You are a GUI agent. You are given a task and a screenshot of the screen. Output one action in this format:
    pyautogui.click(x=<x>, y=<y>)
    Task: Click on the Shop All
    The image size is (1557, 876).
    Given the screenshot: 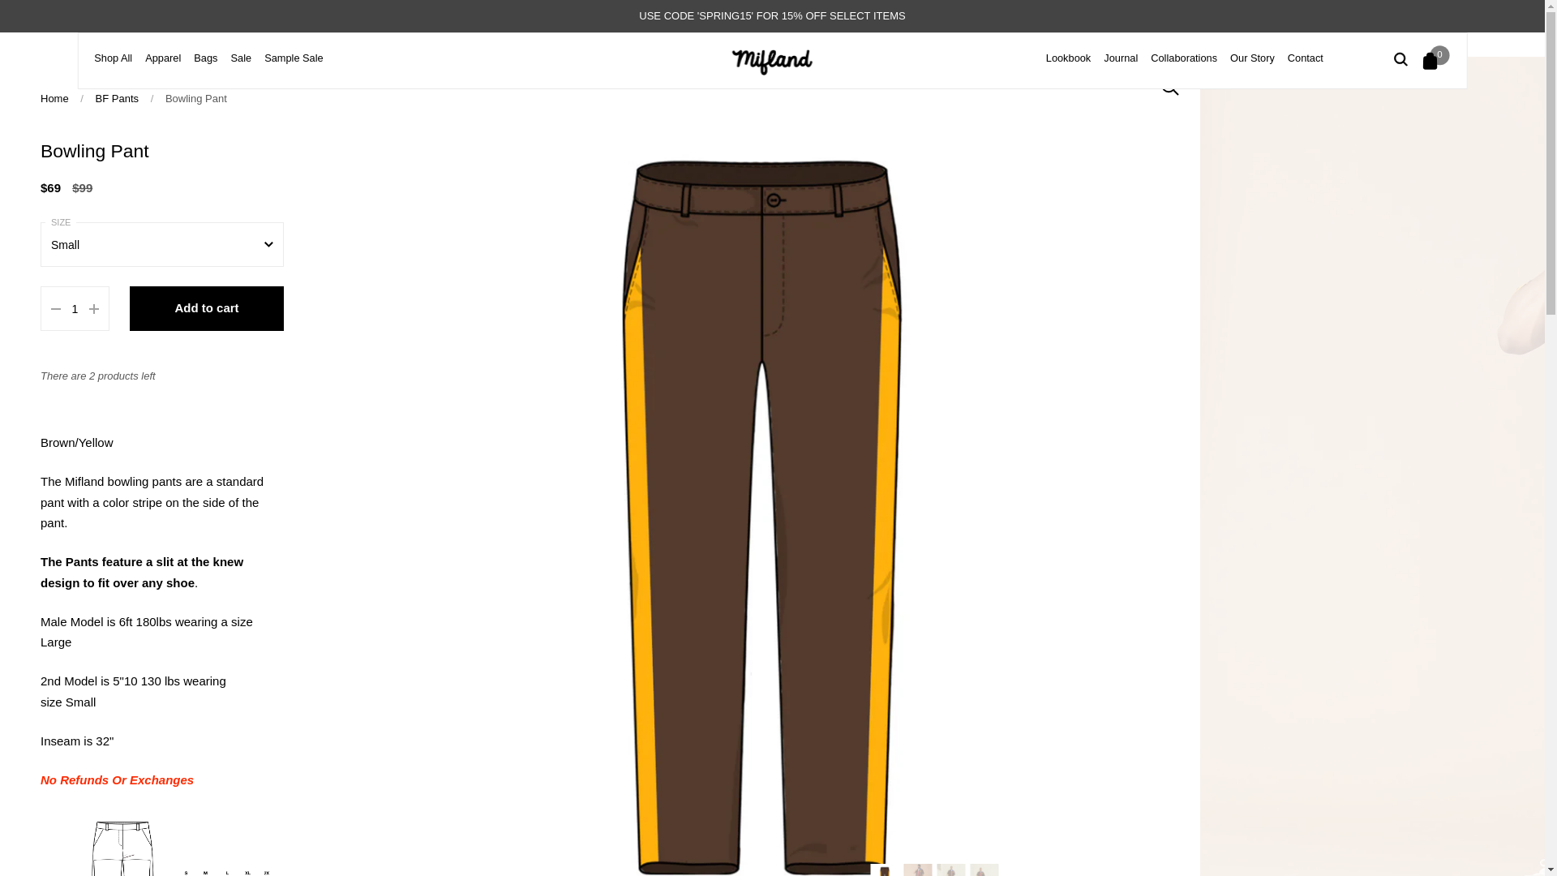 What is the action you would take?
    pyautogui.click(x=113, y=65)
    